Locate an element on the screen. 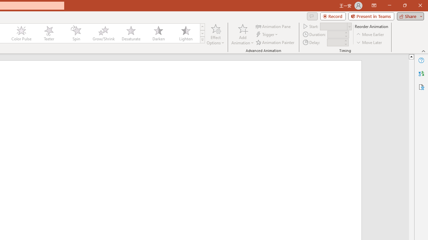 This screenshot has height=240, width=428. Move Earlier is located at coordinates (370, 35).